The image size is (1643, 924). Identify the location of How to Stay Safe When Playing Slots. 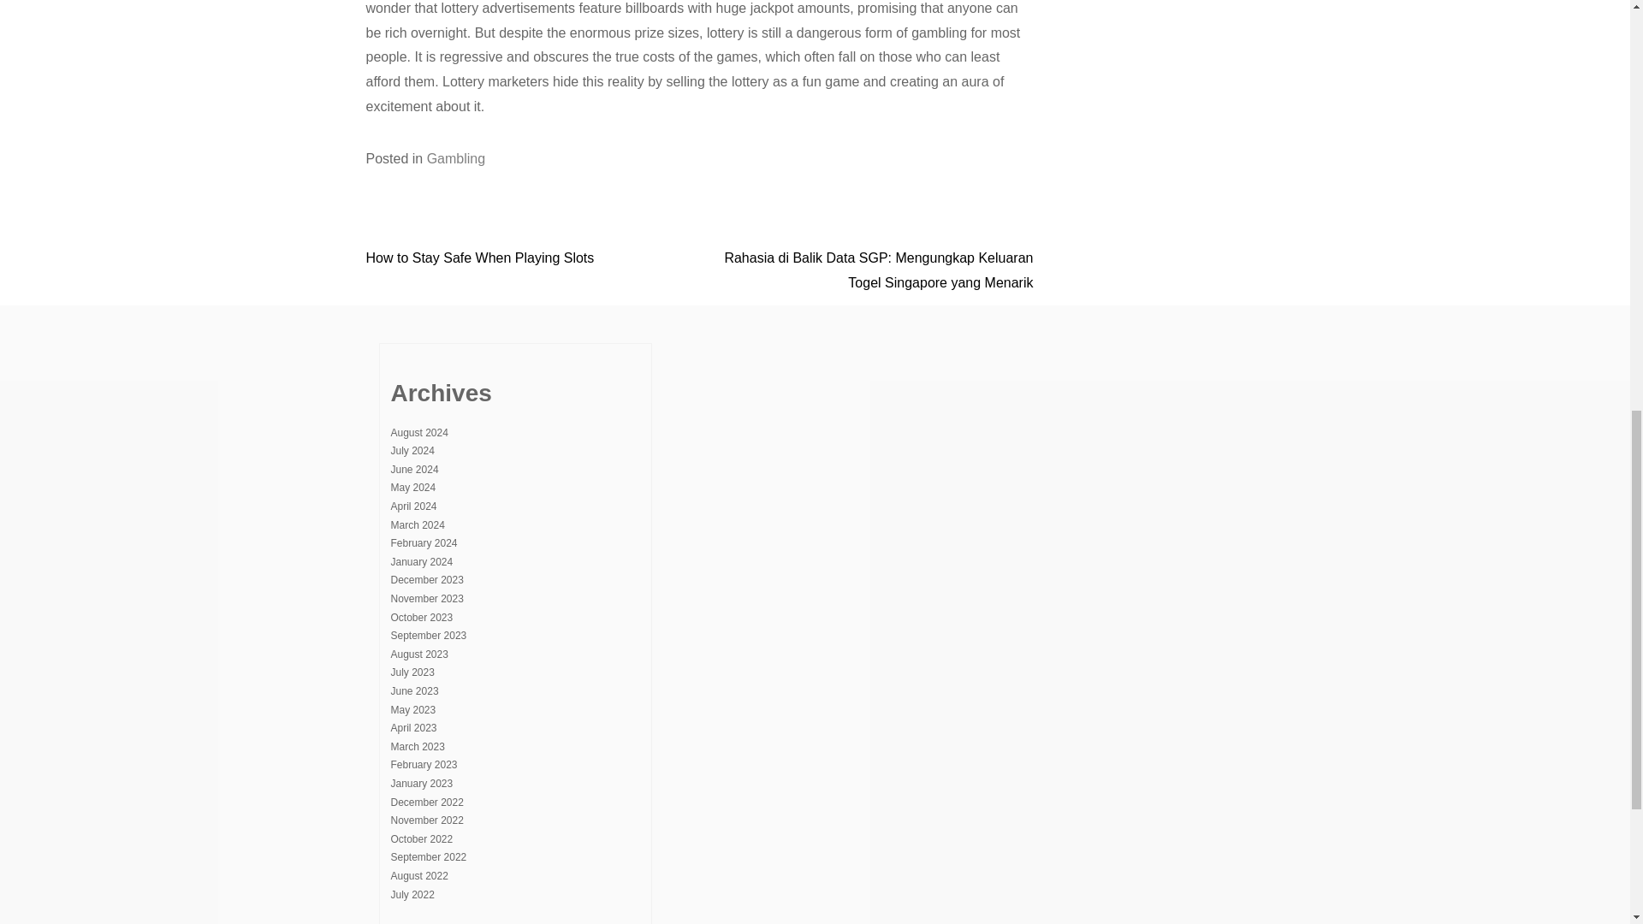
(481, 257).